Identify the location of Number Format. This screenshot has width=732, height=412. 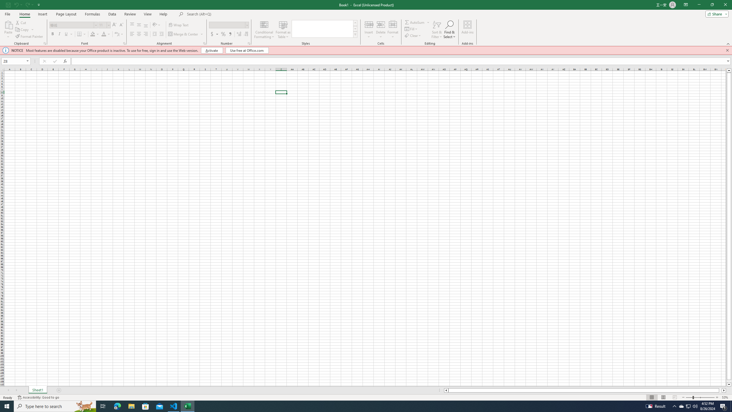
(227, 25).